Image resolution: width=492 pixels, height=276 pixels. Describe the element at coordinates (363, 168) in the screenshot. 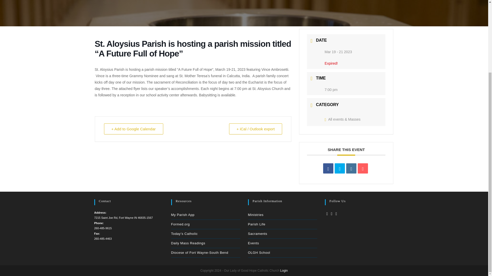

I see `Email` at that location.